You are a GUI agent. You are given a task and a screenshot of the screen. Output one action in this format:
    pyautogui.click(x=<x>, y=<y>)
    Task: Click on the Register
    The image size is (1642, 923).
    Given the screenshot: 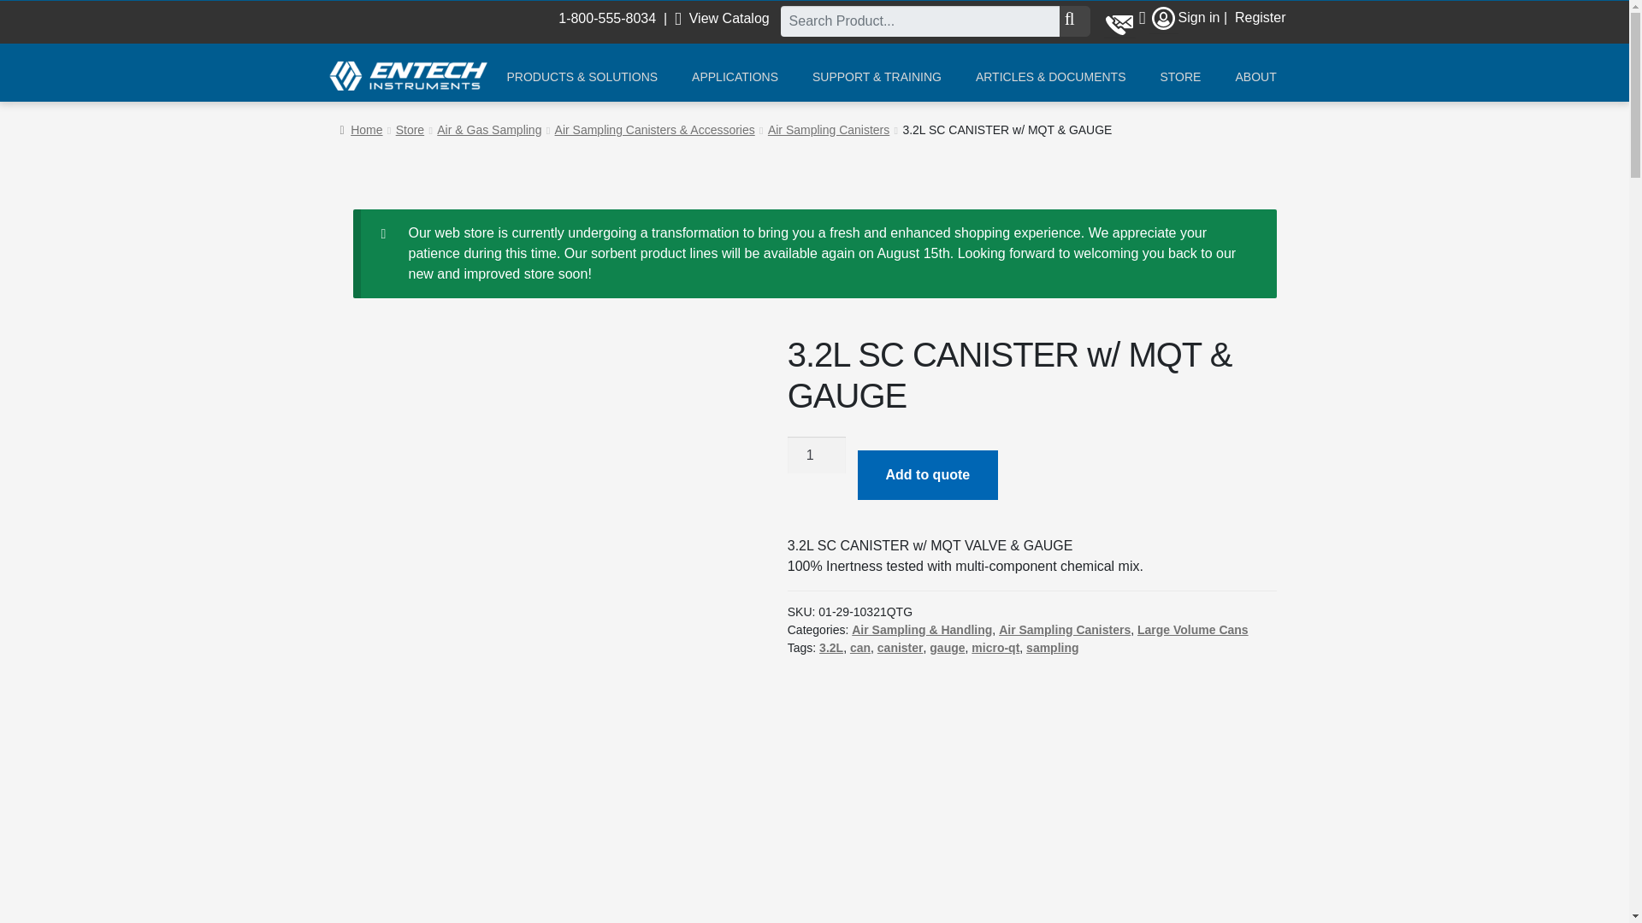 What is the action you would take?
    pyautogui.click(x=1260, y=17)
    